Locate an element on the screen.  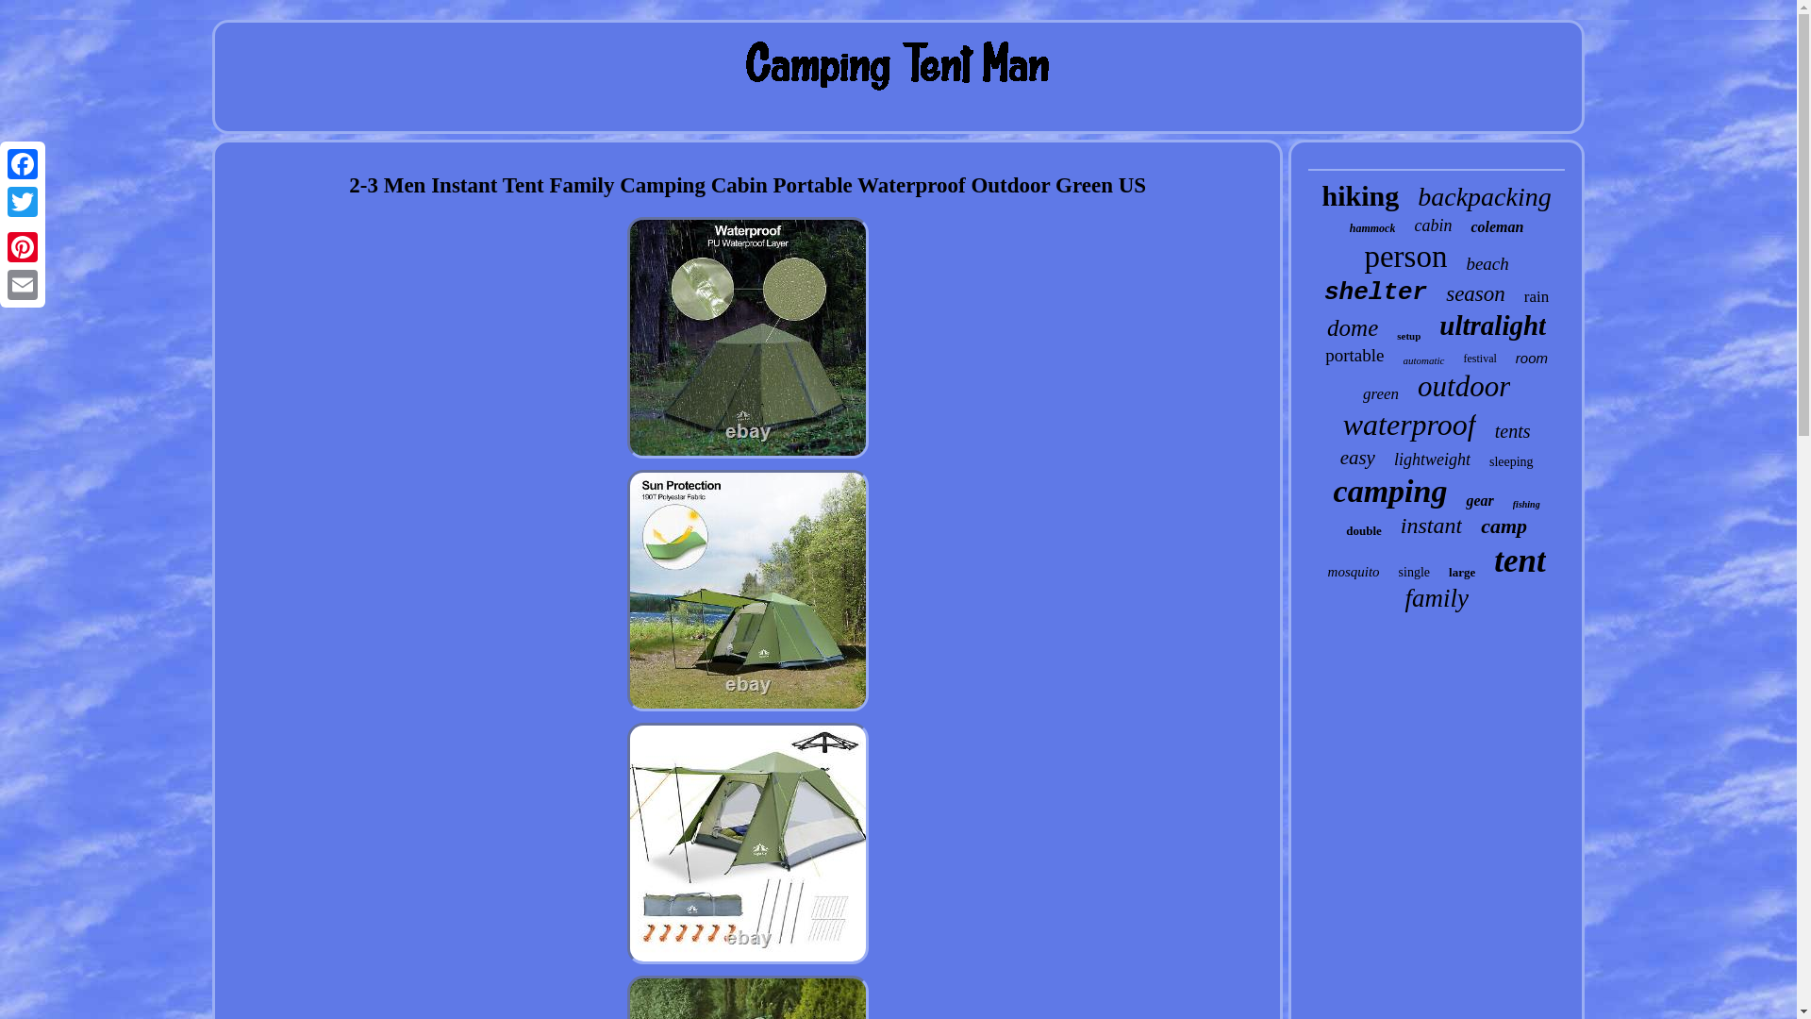
Email is located at coordinates (23, 284).